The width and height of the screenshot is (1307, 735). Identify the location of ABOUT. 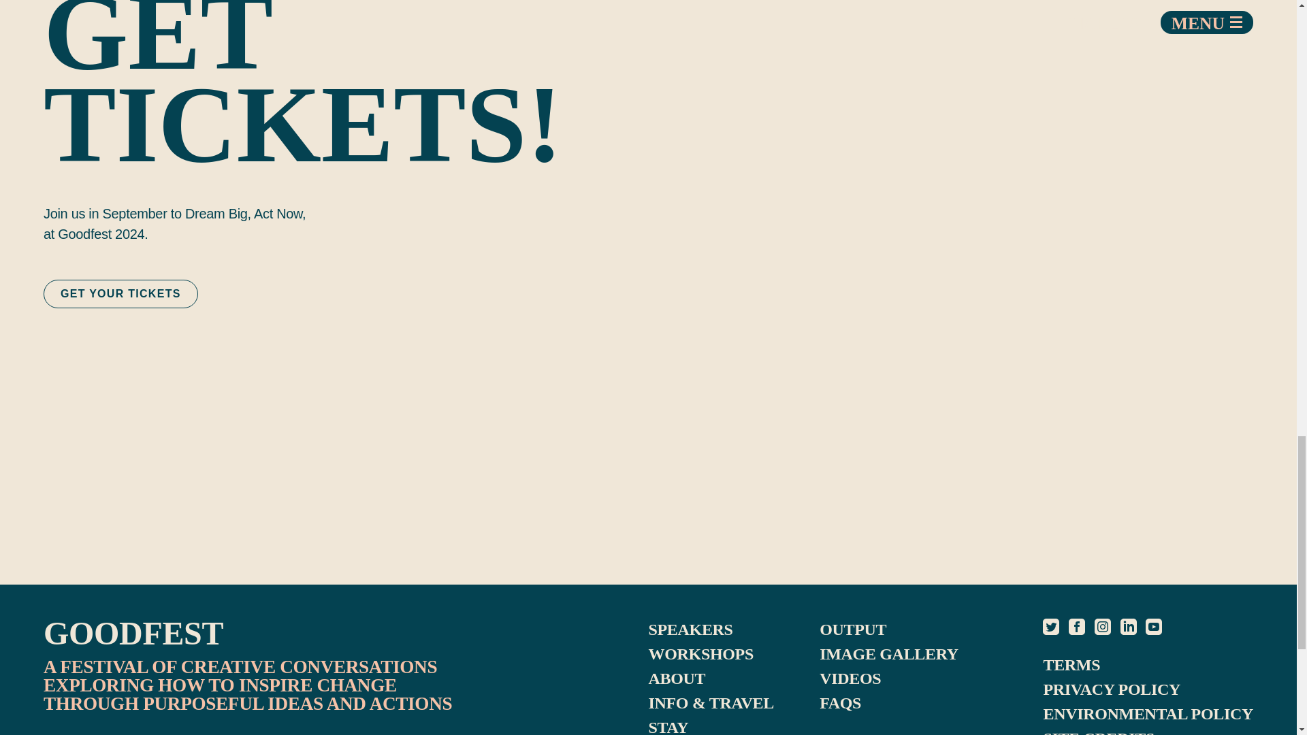
(677, 678).